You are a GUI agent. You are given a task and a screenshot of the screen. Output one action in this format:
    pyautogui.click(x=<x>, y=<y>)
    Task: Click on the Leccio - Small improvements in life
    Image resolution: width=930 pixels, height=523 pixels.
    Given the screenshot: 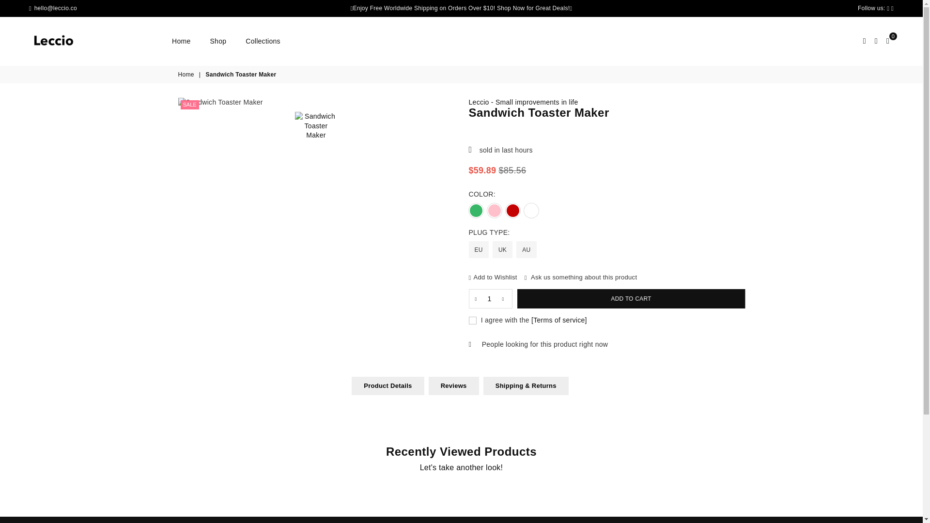 What is the action you would take?
    pyautogui.click(x=523, y=102)
    